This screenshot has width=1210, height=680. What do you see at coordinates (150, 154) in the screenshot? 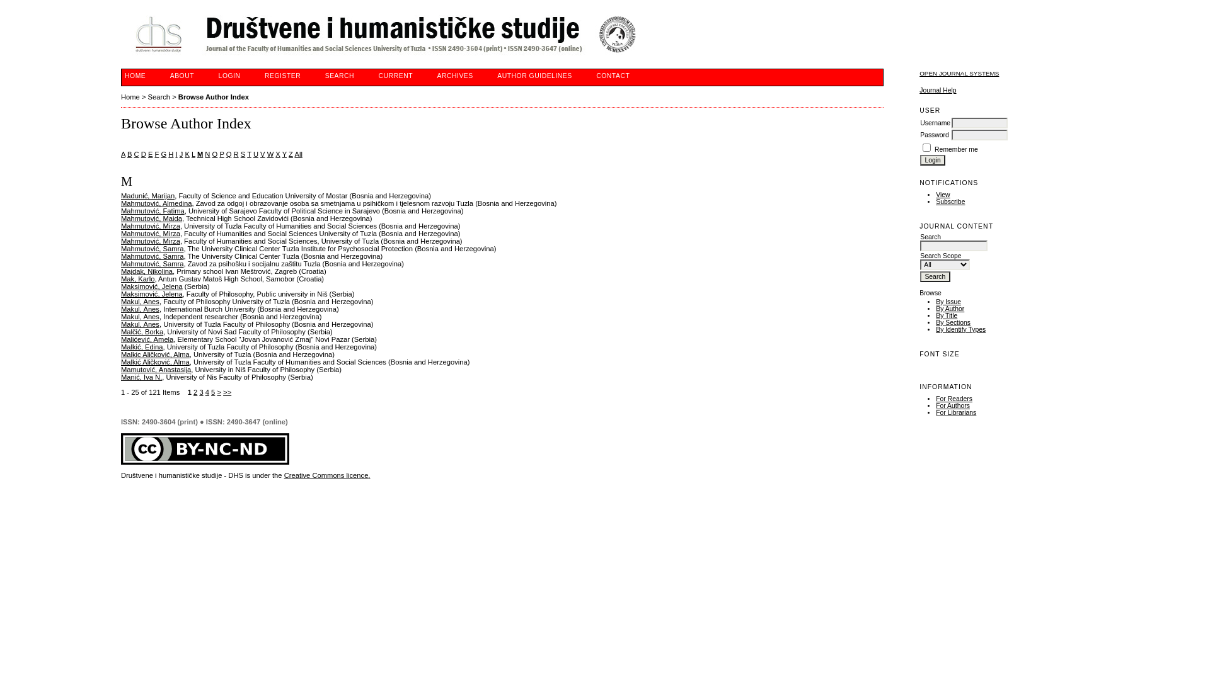
I see `E` at bounding box center [150, 154].